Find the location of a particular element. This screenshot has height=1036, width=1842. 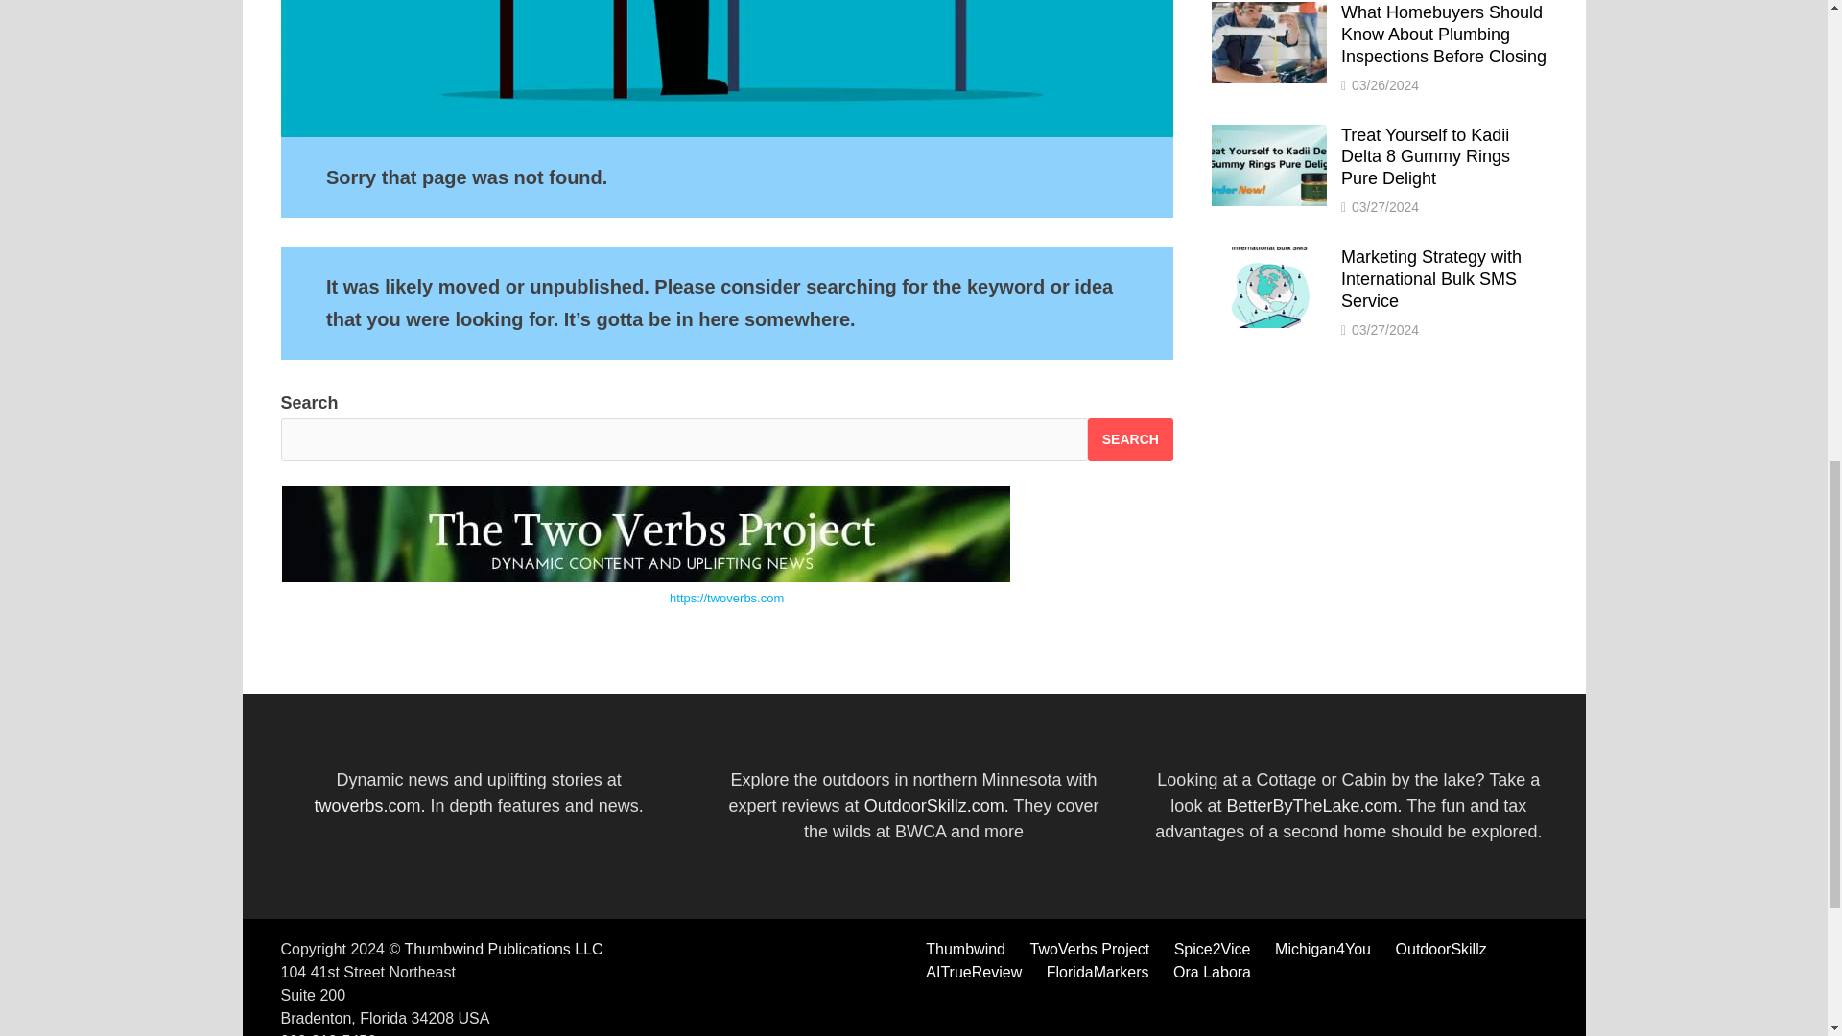

SEARCH is located at coordinates (1130, 439).